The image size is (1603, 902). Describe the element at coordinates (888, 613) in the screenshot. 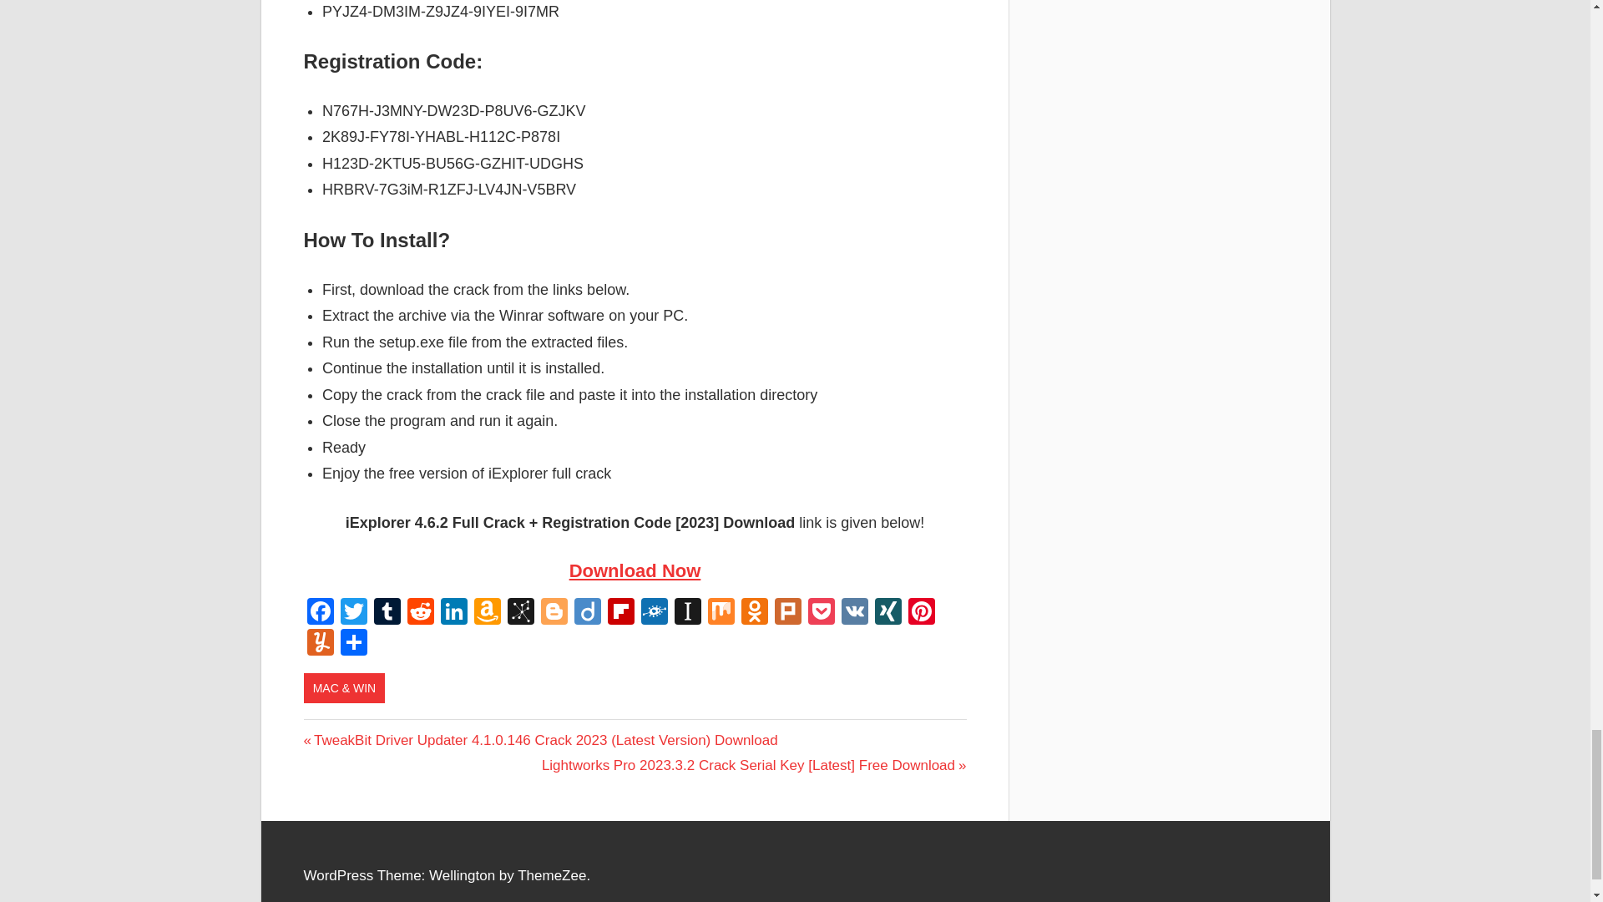

I see `XING` at that location.